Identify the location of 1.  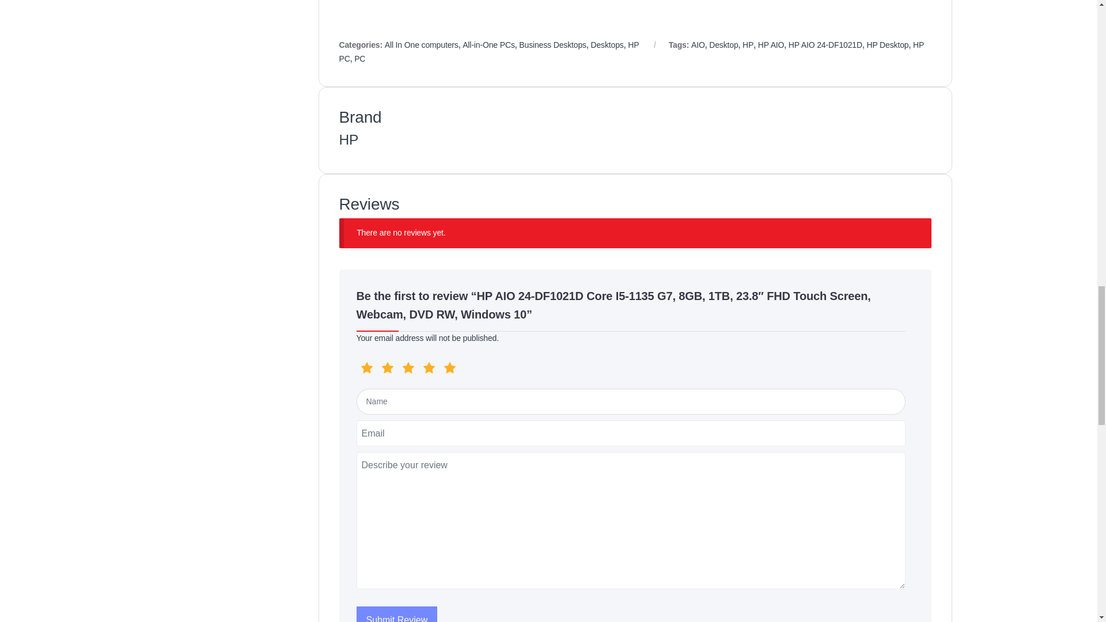
(359, 365).